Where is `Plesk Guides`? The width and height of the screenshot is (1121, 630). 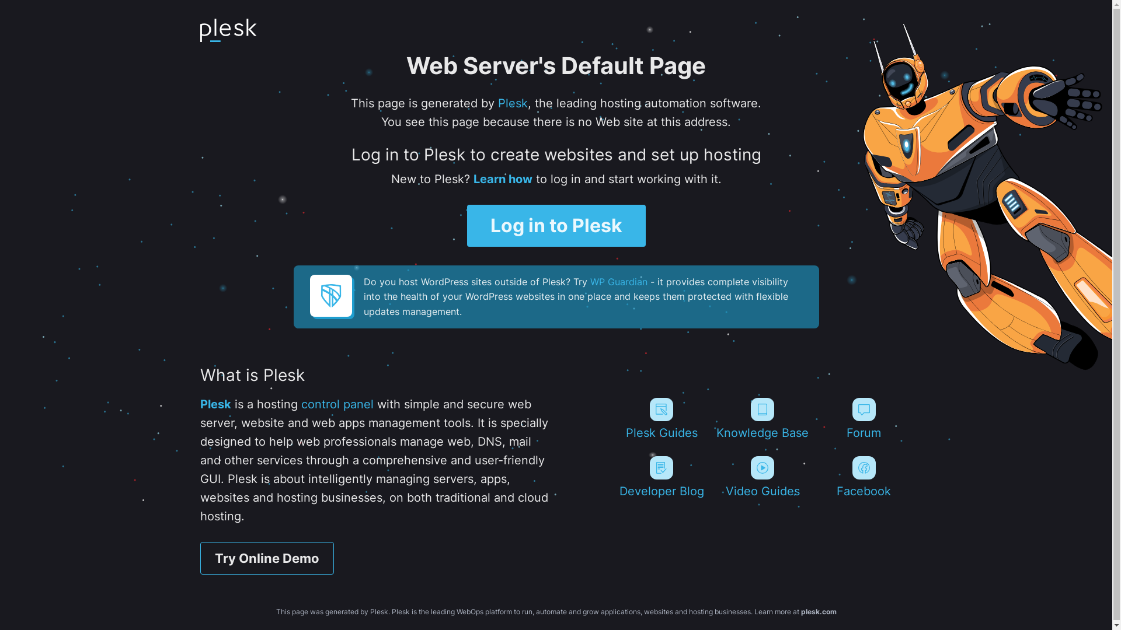
Plesk Guides is located at coordinates (661, 419).